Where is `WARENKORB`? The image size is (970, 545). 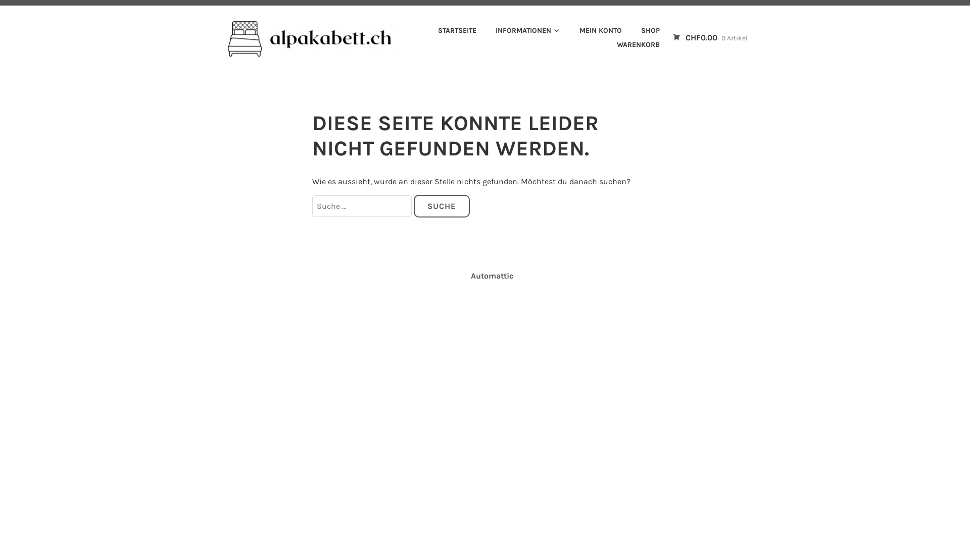
WARENKORB is located at coordinates (629, 45).